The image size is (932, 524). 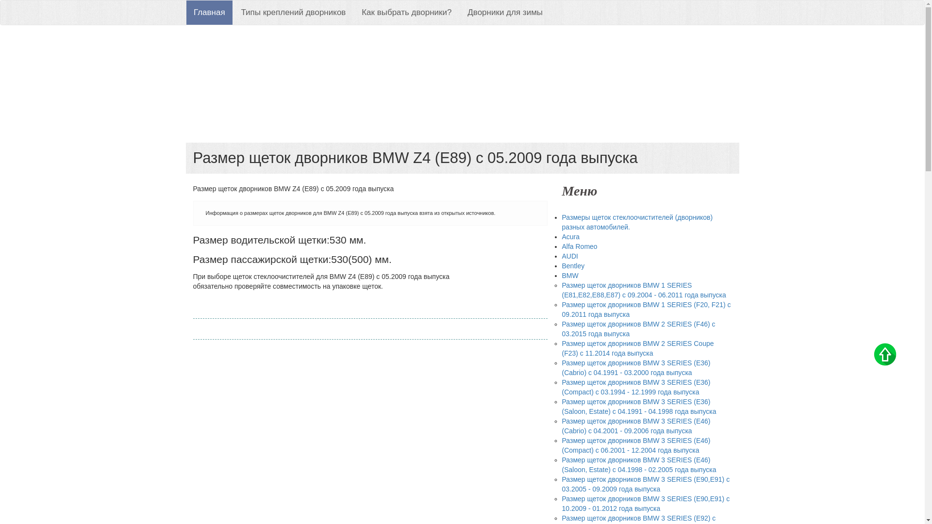 What do you see at coordinates (570, 276) in the screenshot?
I see `BMW` at bounding box center [570, 276].